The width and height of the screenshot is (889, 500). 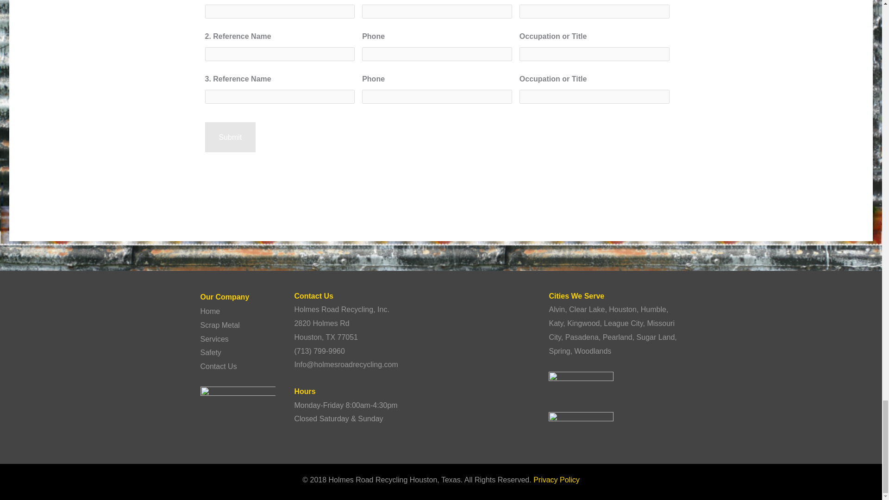 I want to click on Kingwood, so click(x=583, y=323).